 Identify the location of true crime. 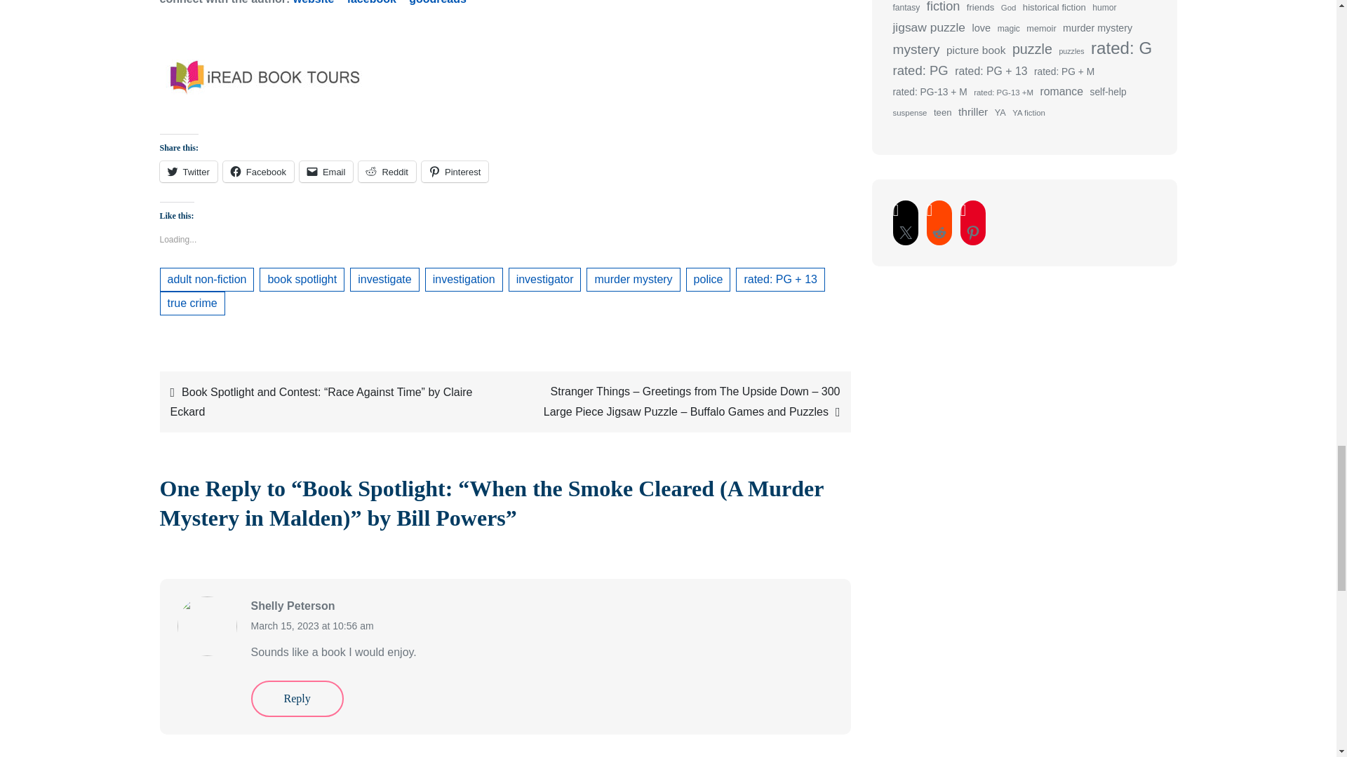
(192, 303).